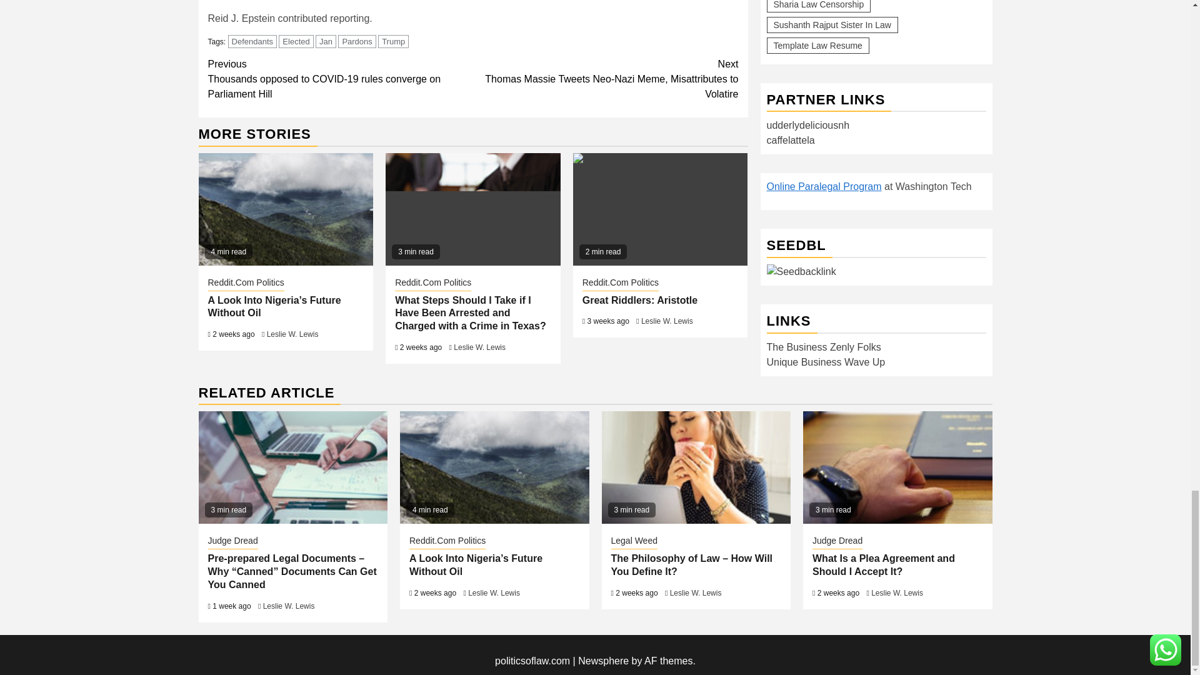 Image resolution: width=1200 pixels, height=675 pixels. I want to click on Jan, so click(325, 41).